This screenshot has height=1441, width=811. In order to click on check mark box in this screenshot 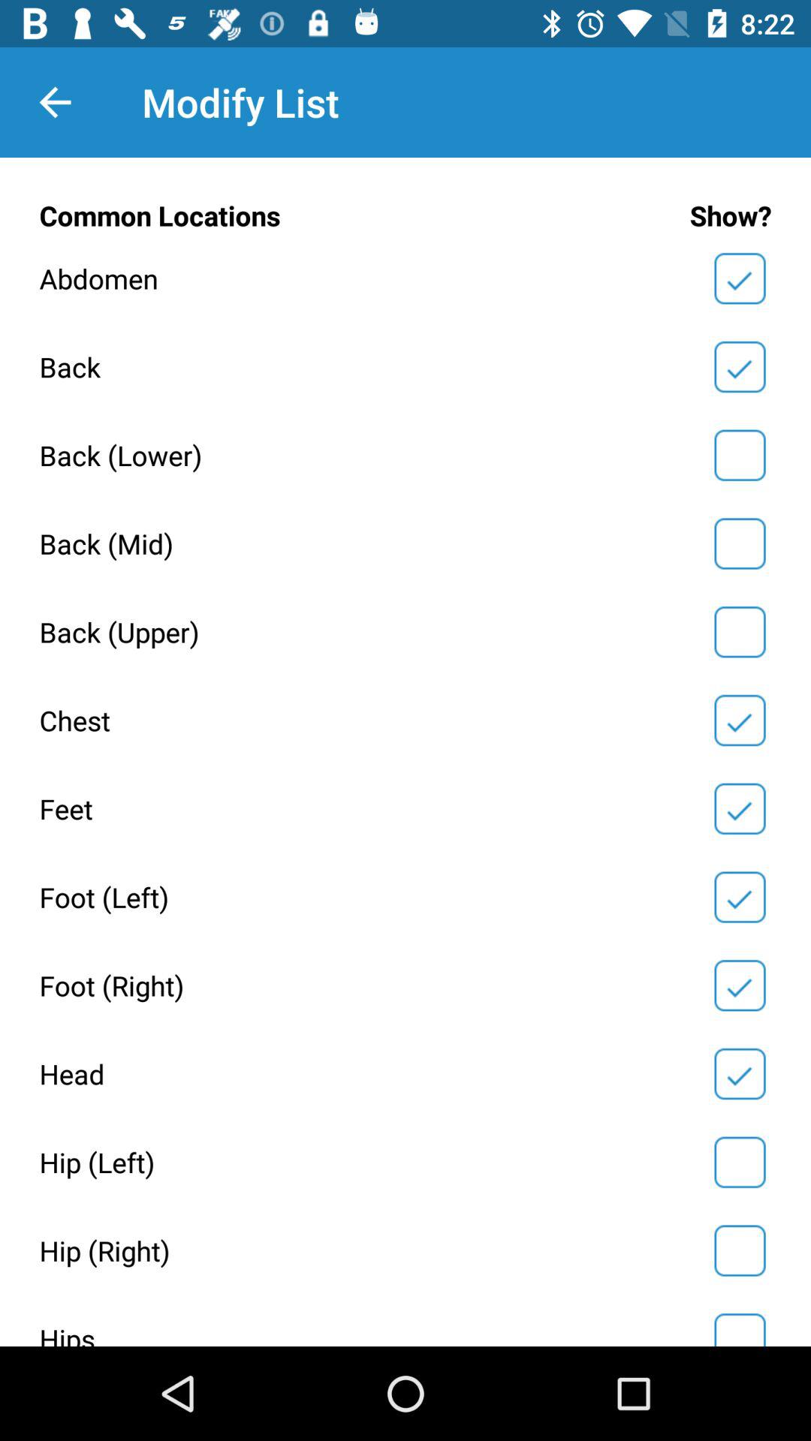, I will do `click(740, 1327)`.